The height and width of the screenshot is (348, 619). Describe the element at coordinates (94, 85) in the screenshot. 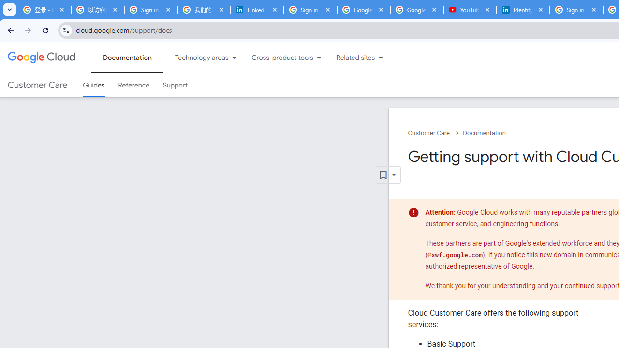

I see `Guides, selected` at that location.